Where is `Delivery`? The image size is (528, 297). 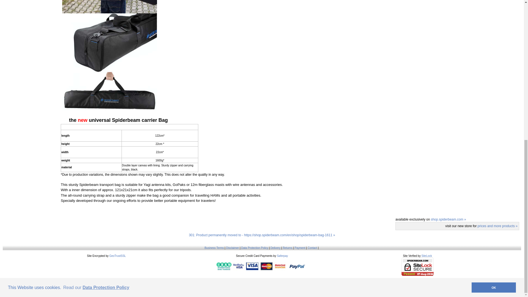 Delivery is located at coordinates (275, 248).